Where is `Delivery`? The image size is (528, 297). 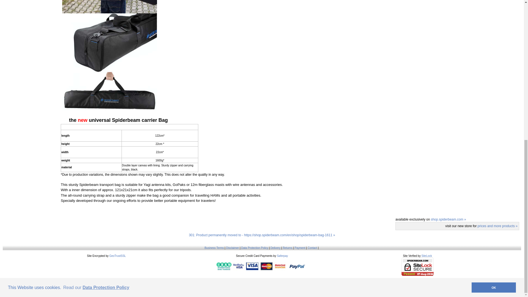 Delivery is located at coordinates (275, 248).